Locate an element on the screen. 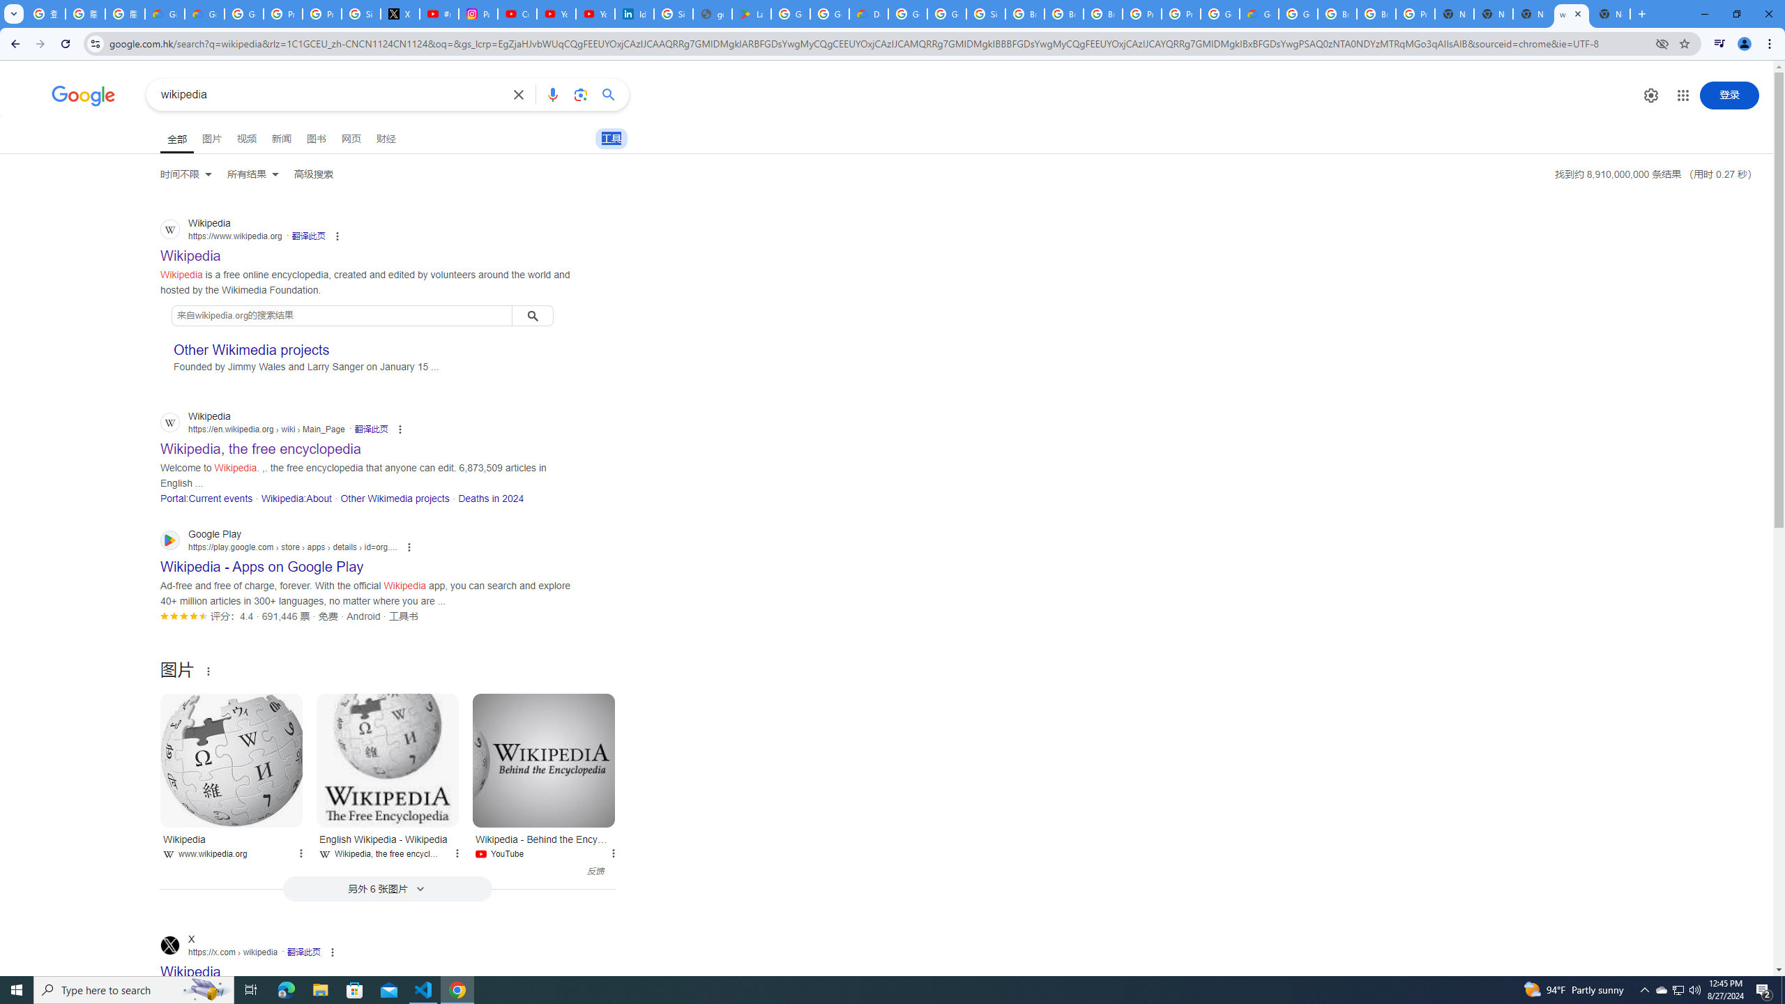  Wikipedia - Behind the Encyclopedia YouTube is located at coordinates (544, 844).